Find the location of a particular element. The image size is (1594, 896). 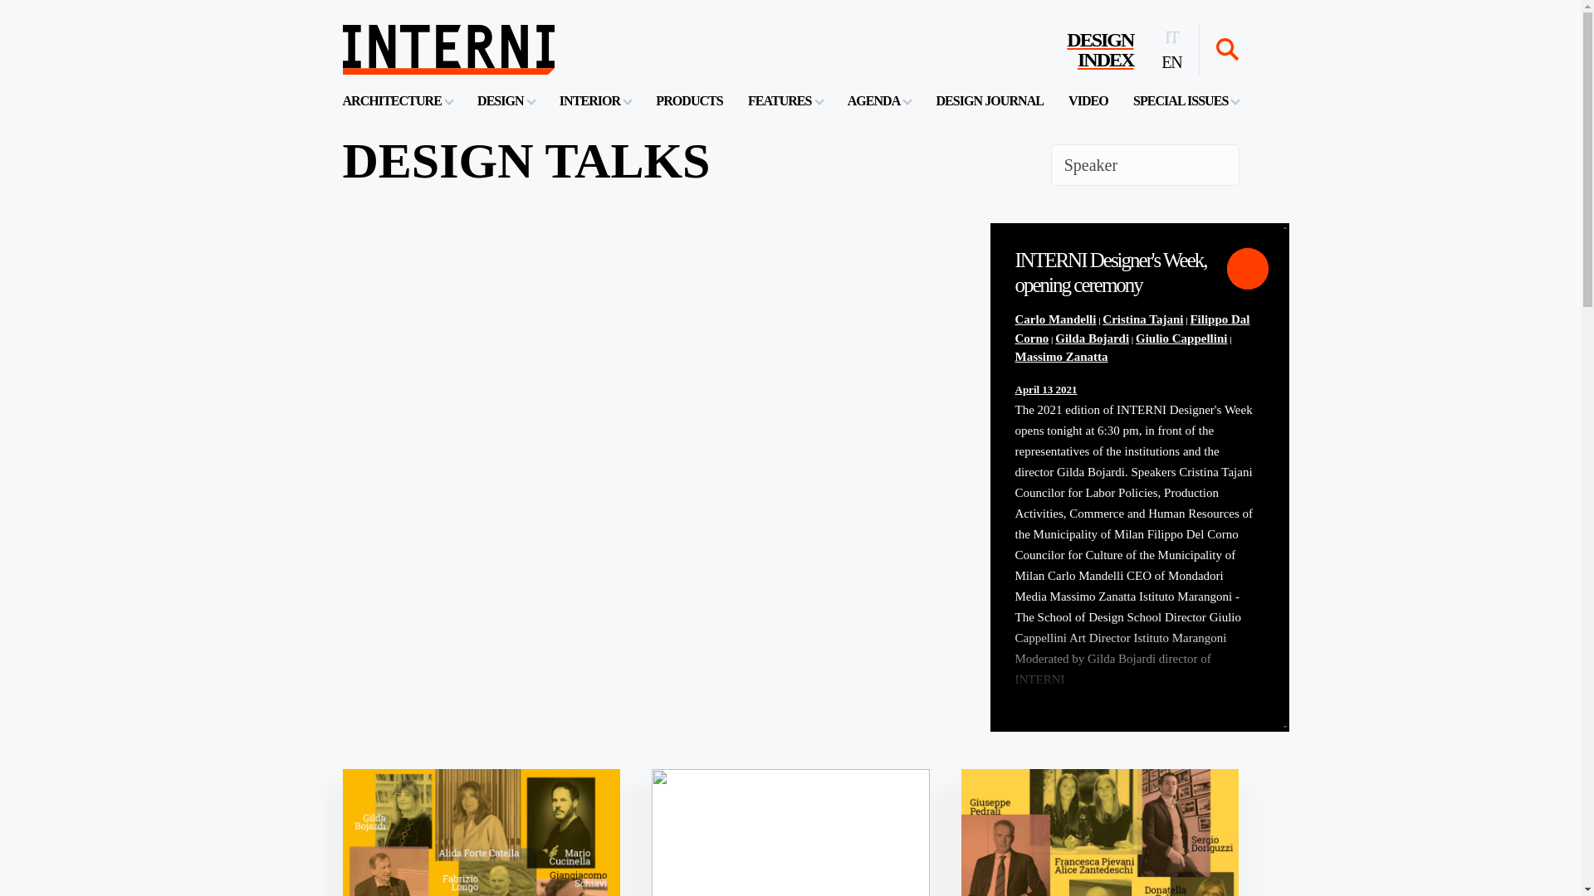

AGENDA is located at coordinates (880, 100).